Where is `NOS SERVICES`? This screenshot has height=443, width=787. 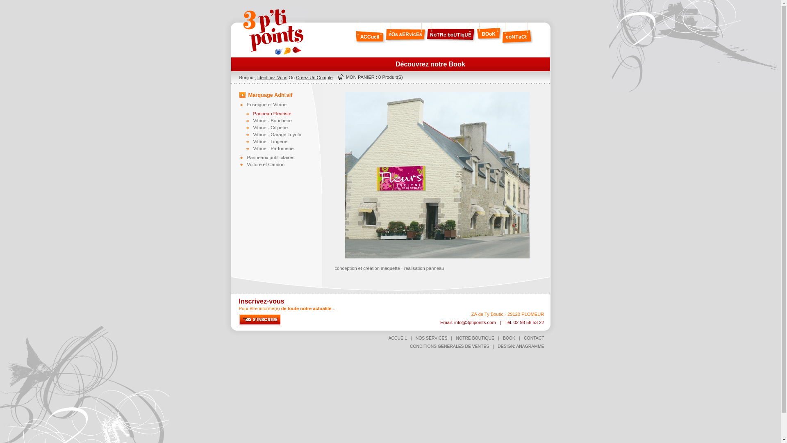 NOS SERVICES is located at coordinates (431, 338).